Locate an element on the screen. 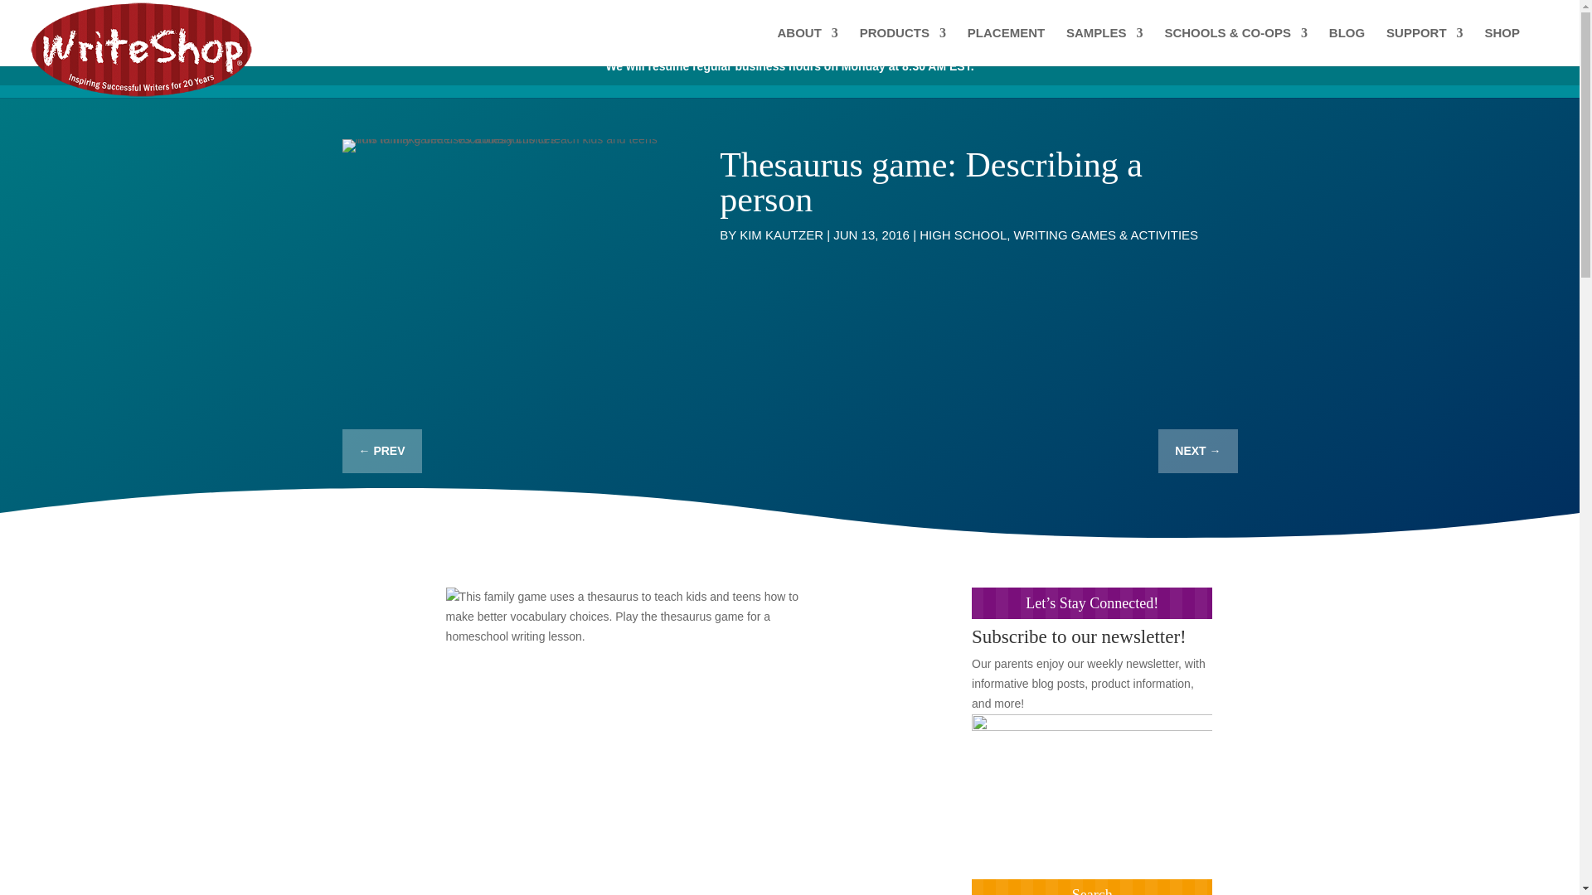  PRODUCTS is located at coordinates (902, 46).